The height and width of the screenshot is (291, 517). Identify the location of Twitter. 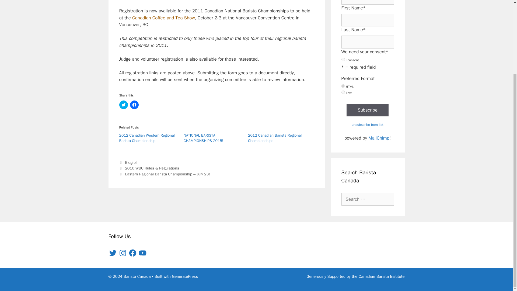
(112, 253).